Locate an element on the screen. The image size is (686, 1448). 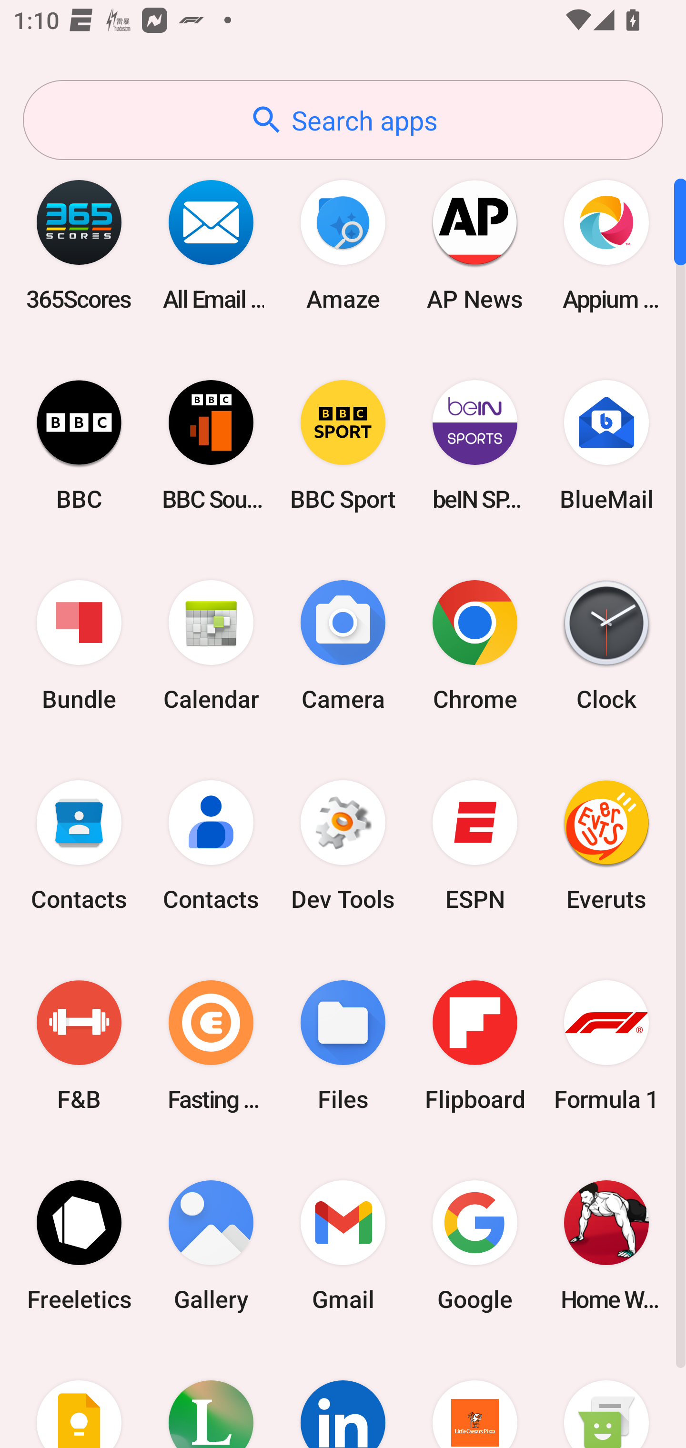
Amaze is located at coordinates (343, 245).